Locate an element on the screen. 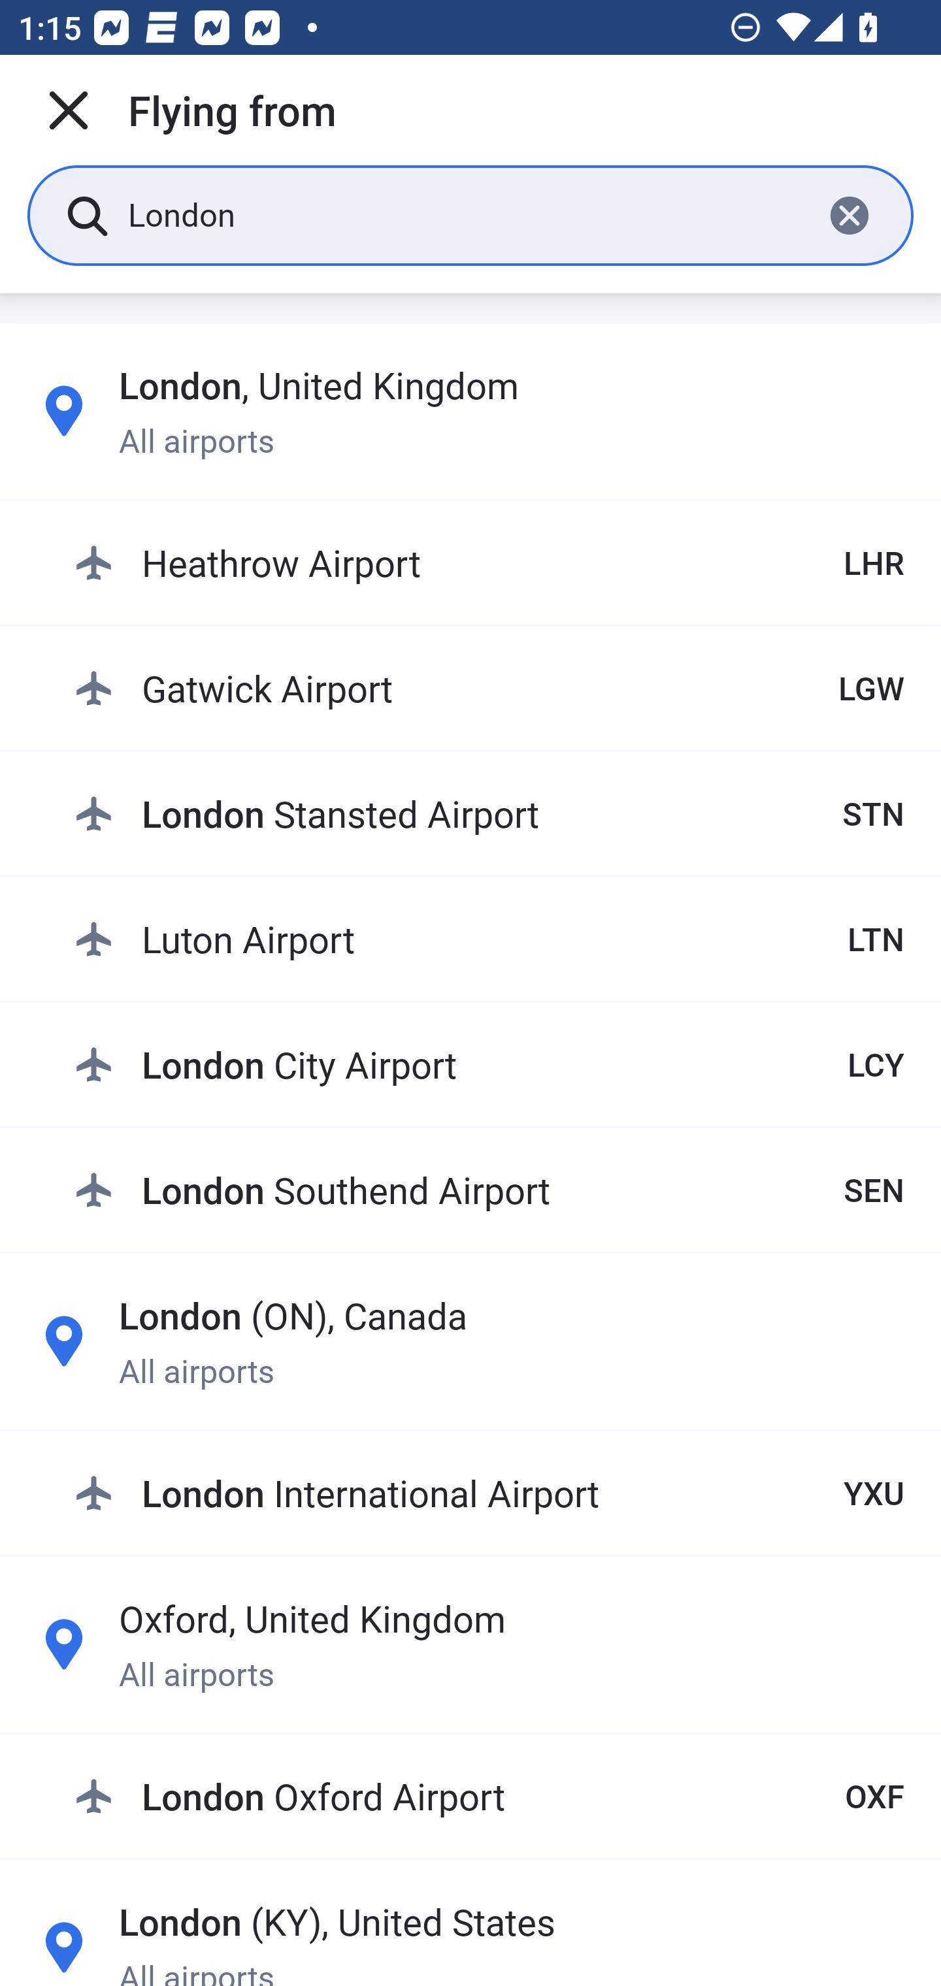  Oxford, United Kingdom All airports is located at coordinates (470, 1644).